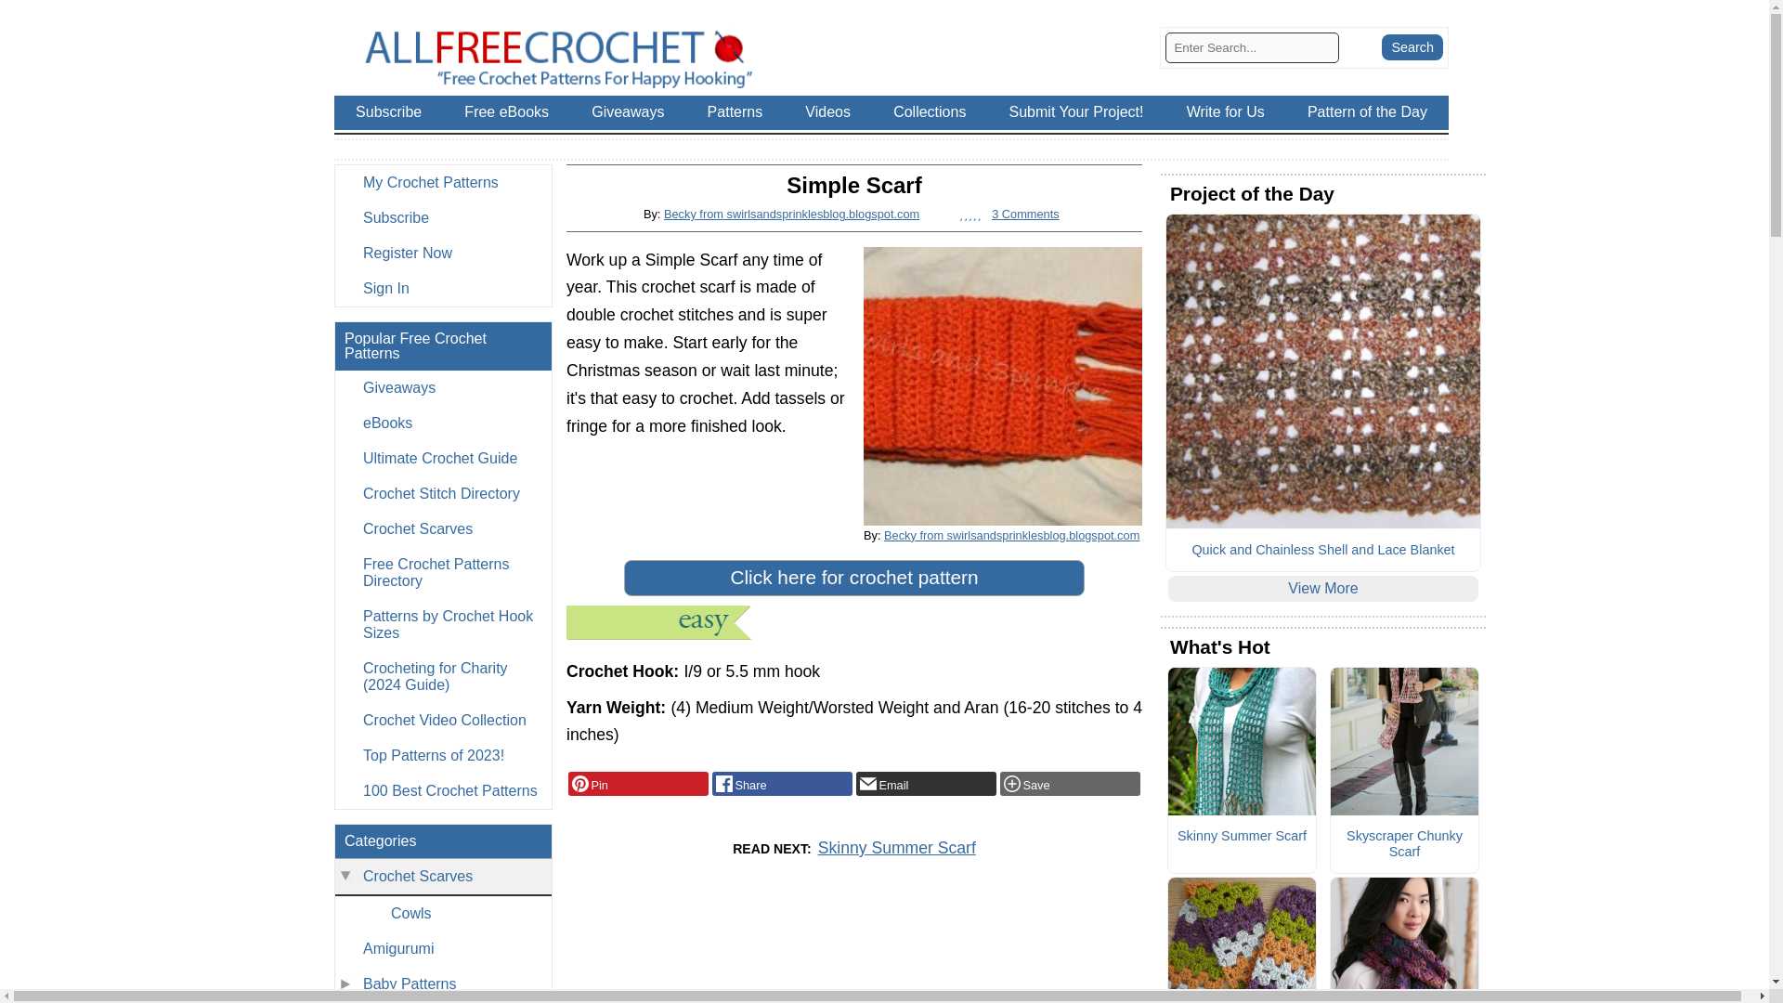 Image resolution: width=1783 pixels, height=1003 pixels. Describe the element at coordinates (442, 183) in the screenshot. I see `My Crochet Patterns` at that location.